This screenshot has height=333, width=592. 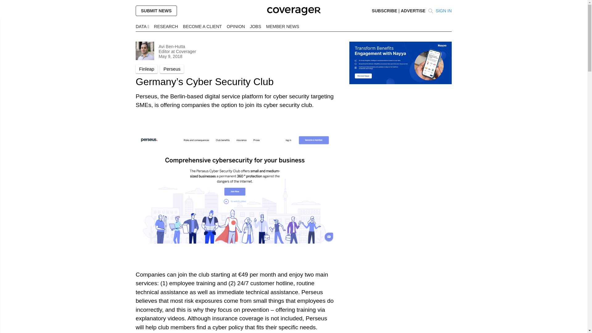 I want to click on SUBSCRIBE, so click(x=384, y=11).